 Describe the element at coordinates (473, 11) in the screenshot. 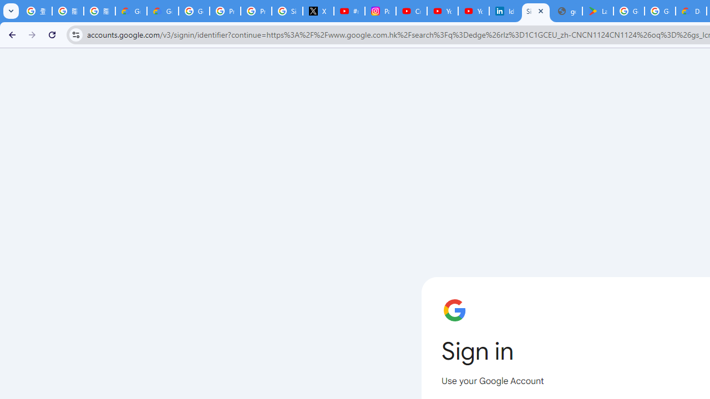

I see `YouTube Culture & Trends - YouTube Top 10, 2021` at that location.